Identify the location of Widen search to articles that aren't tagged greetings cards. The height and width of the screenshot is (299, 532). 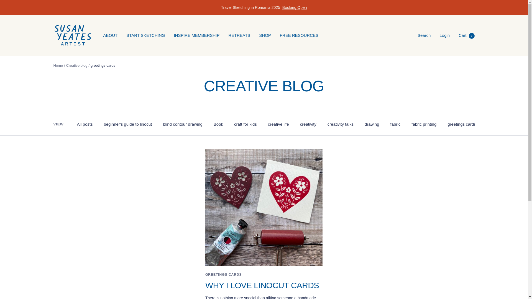
(462, 124).